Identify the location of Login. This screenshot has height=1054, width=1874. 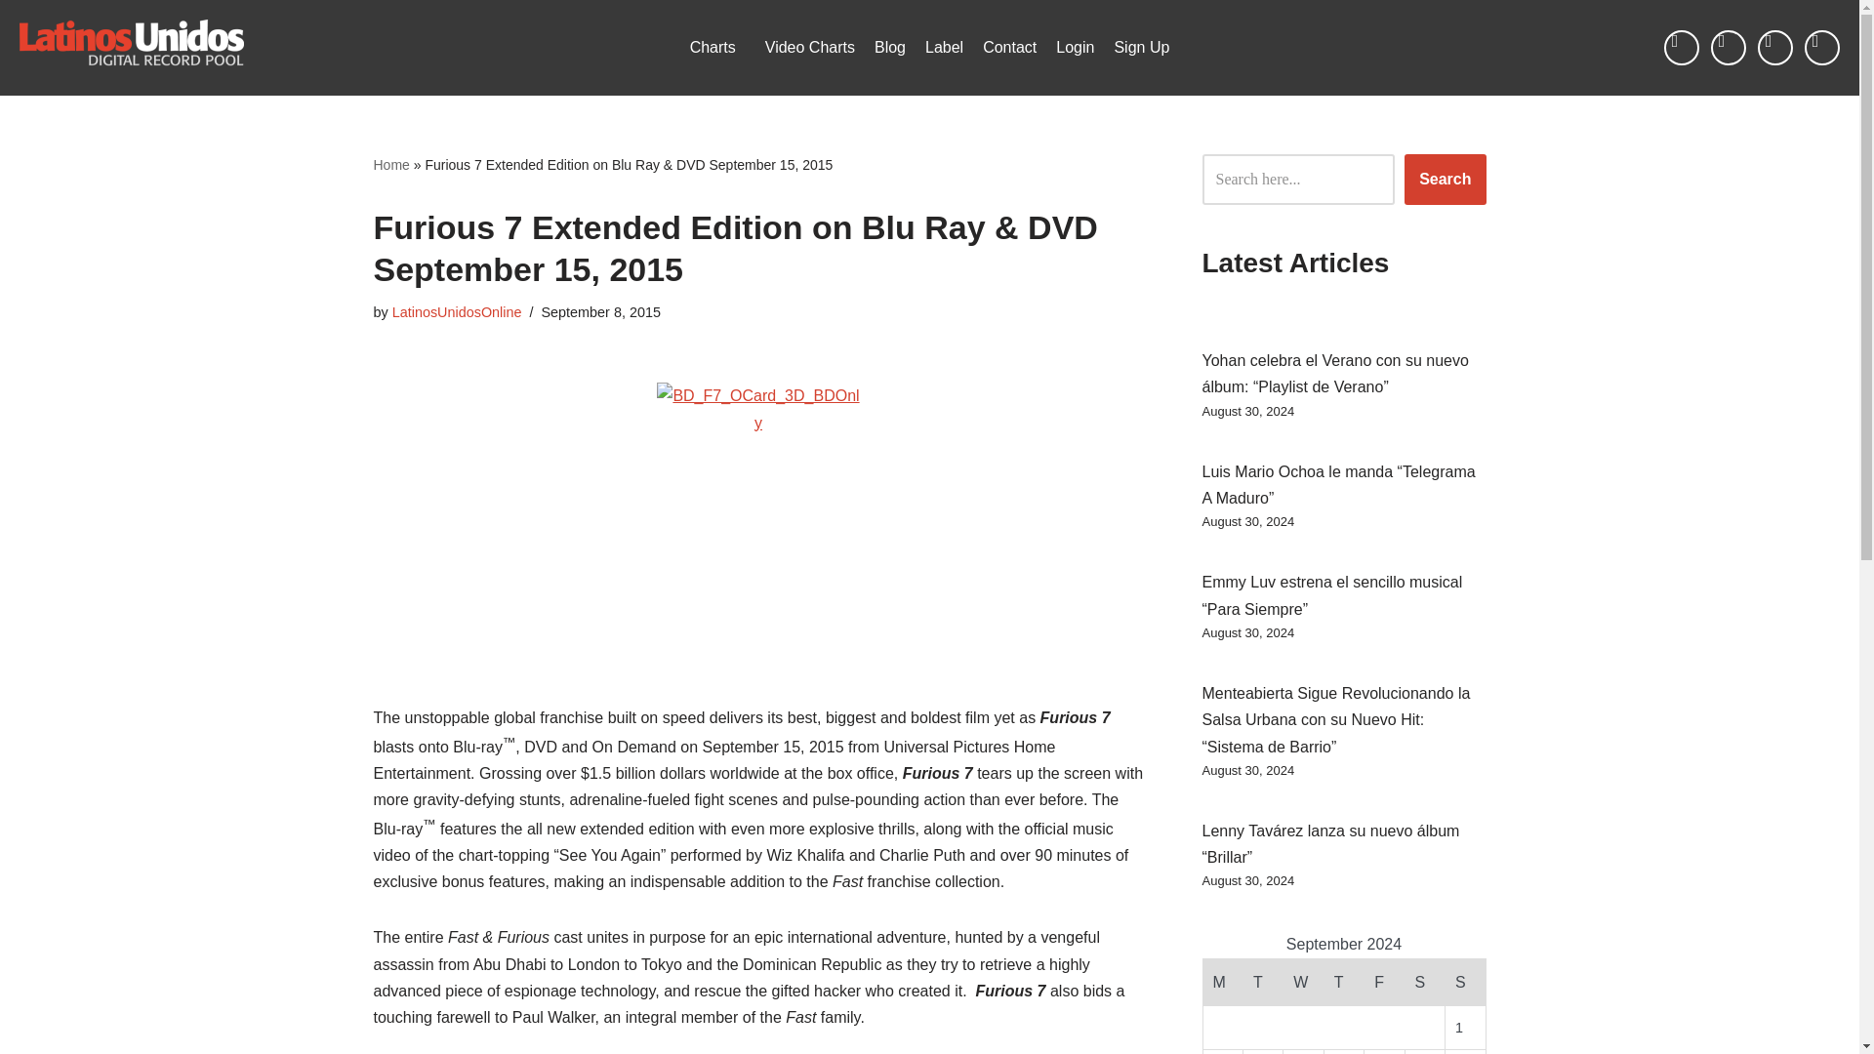
(1074, 47).